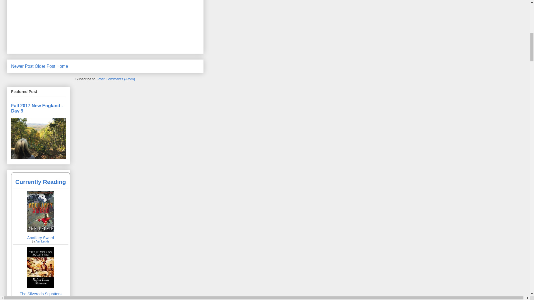 The height and width of the screenshot is (300, 534). Describe the element at coordinates (42, 297) in the screenshot. I see `Robert Louis Stevenson` at that location.